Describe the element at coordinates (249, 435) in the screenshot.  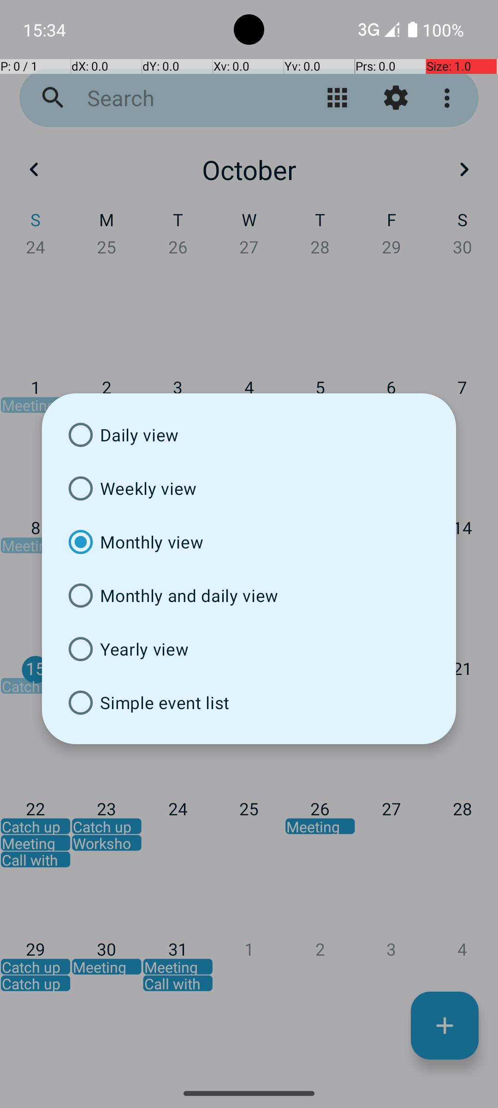
I see `Daily view` at that location.